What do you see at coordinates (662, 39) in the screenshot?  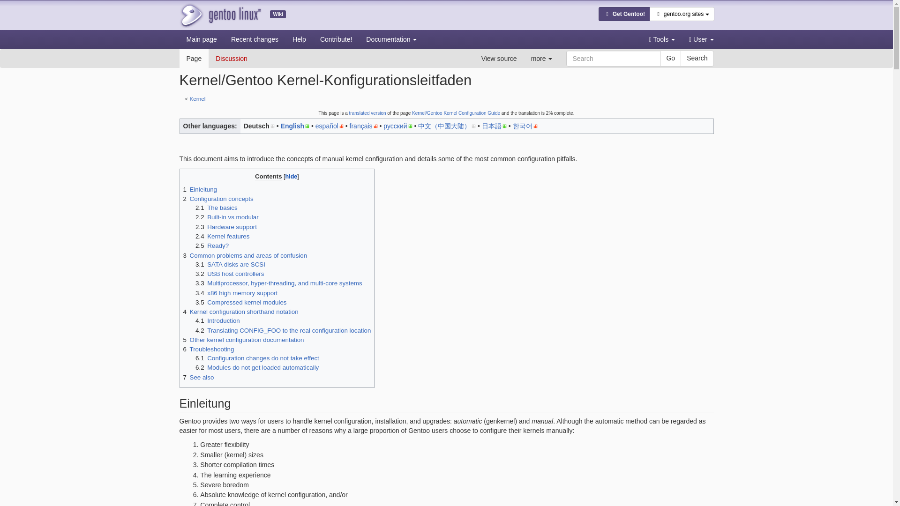 I see `Tools` at bounding box center [662, 39].